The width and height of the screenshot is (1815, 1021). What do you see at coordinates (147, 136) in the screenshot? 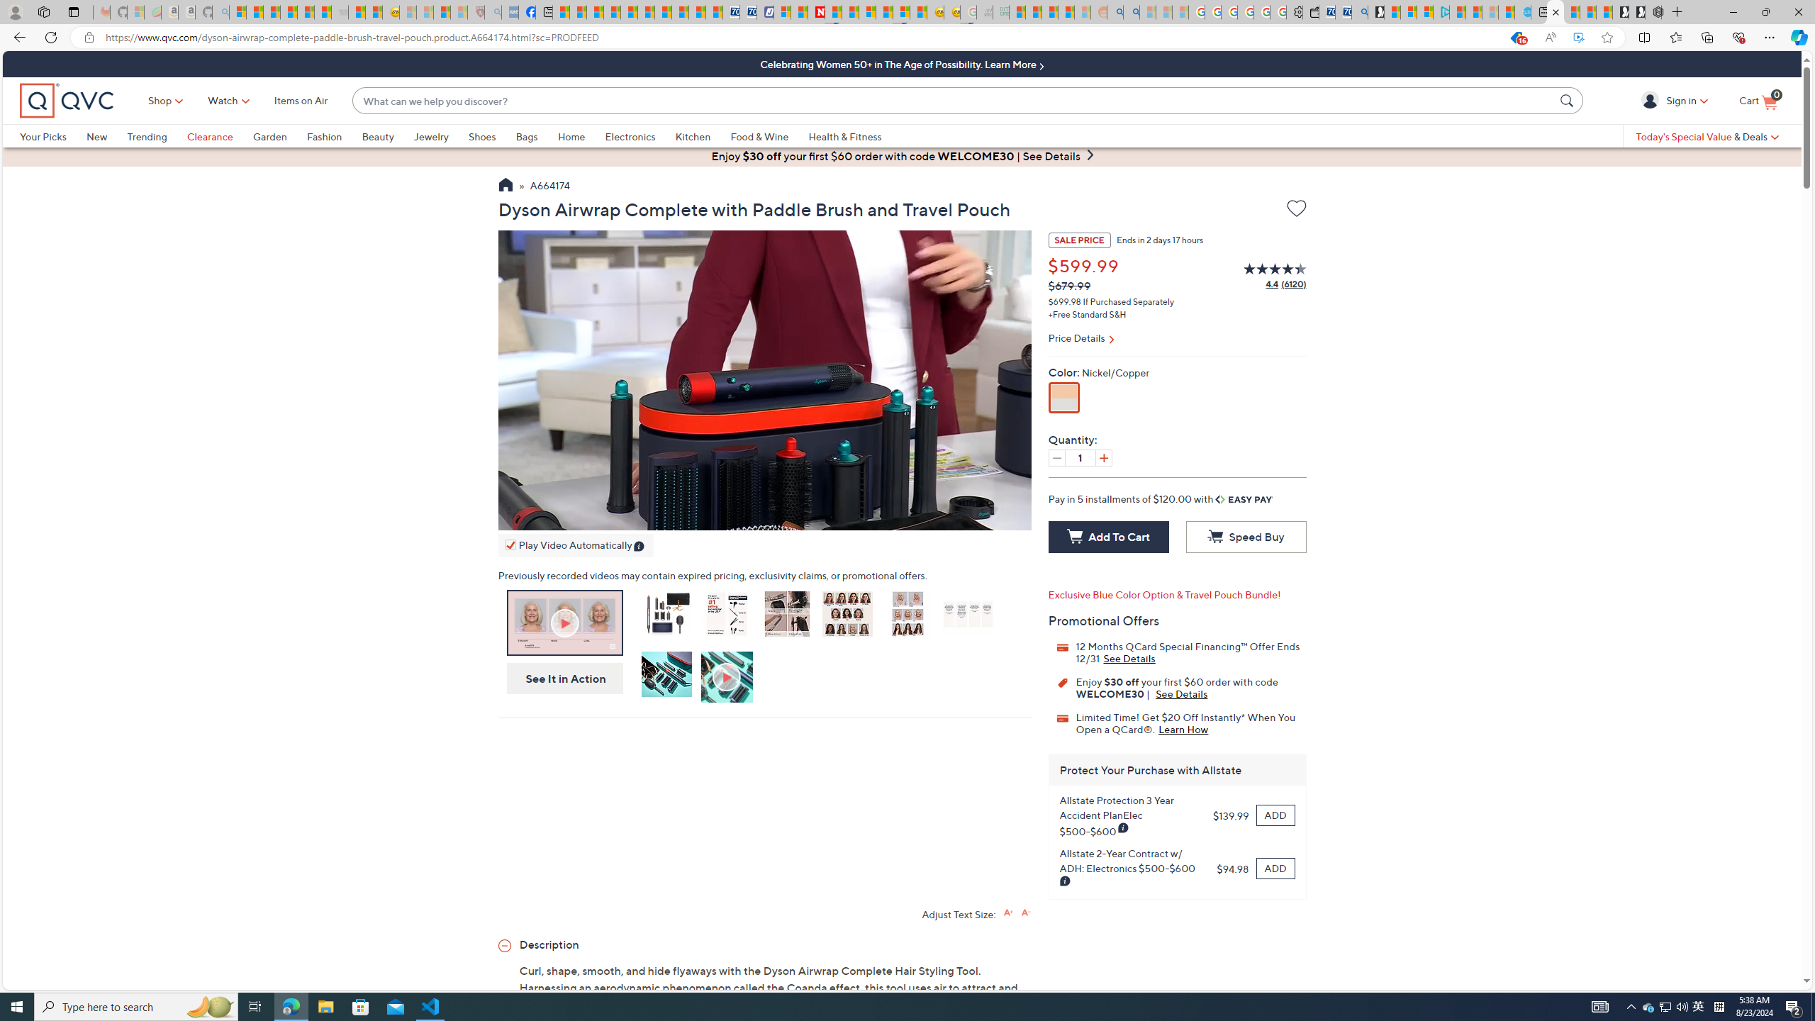
I see `Trending` at bounding box center [147, 136].